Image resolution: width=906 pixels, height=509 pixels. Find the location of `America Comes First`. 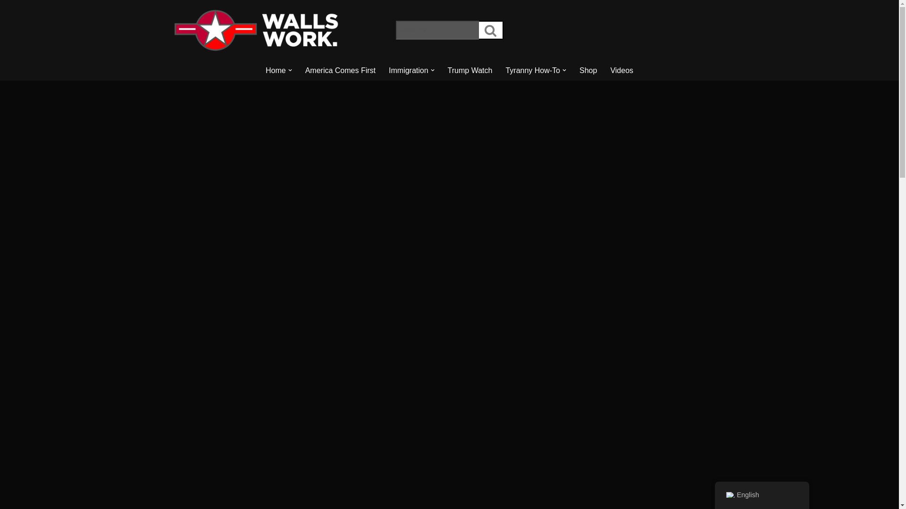

America Comes First is located at coordinates (341, 71).